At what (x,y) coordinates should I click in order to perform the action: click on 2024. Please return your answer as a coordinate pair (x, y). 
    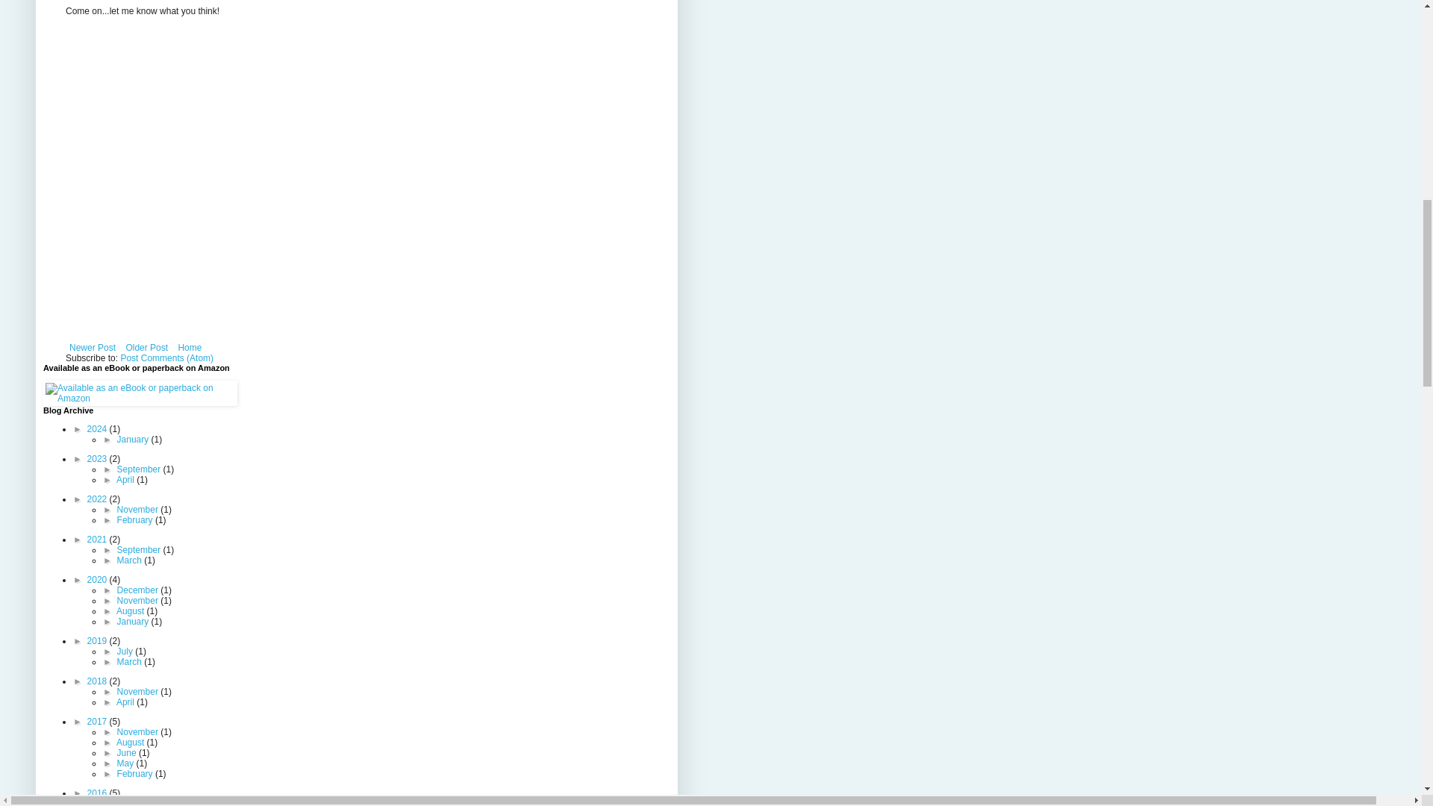
    Looking at the image, I should click on (99, 429).